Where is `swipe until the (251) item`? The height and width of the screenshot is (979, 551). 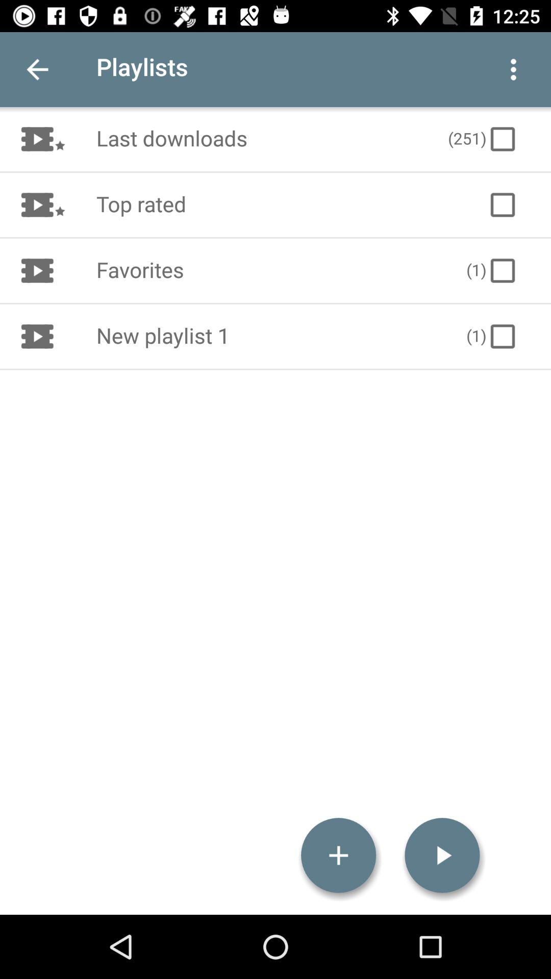 swipe until the (251) item is located at coordinates (483, 139).